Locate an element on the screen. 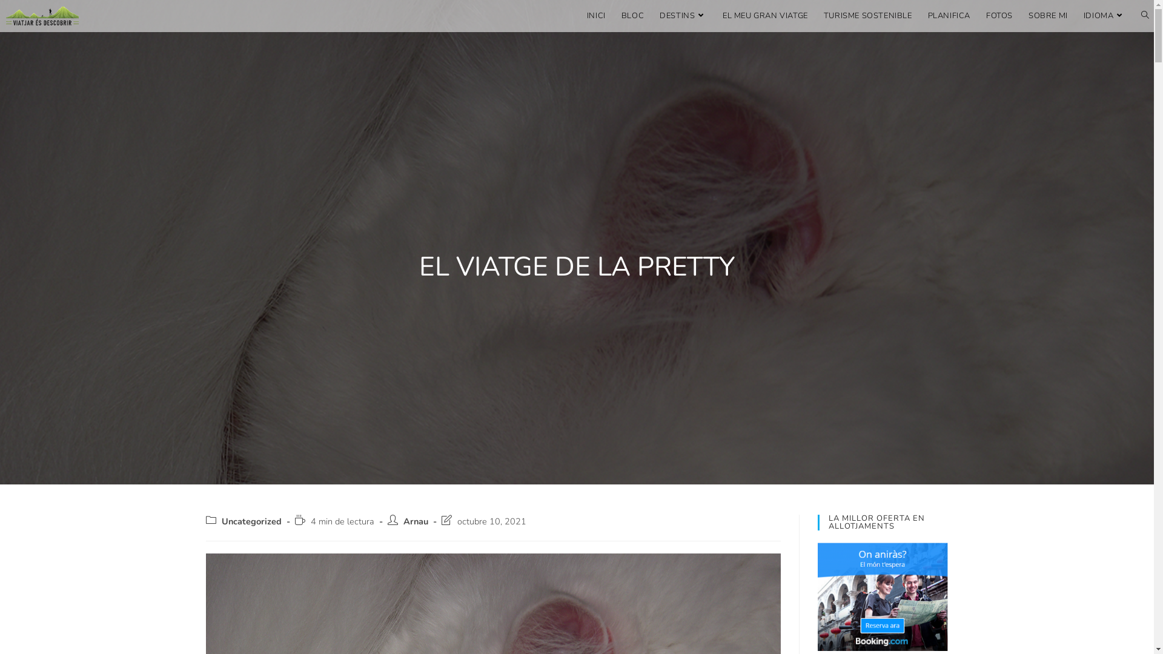  Uncategorized is located at coordinates (252, 521).